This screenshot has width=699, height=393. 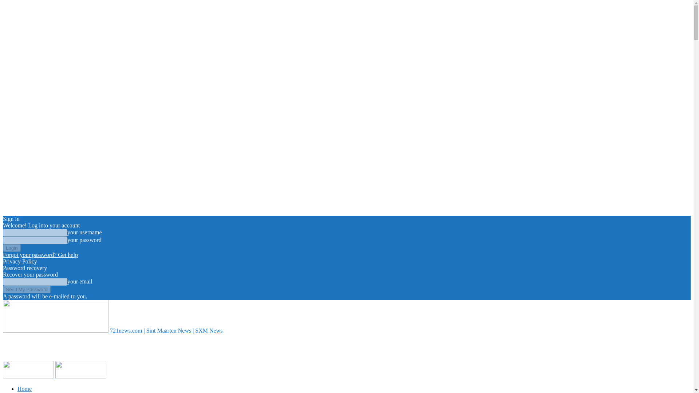 I want to click on Privacy Policy, so click(x=20, y=261).